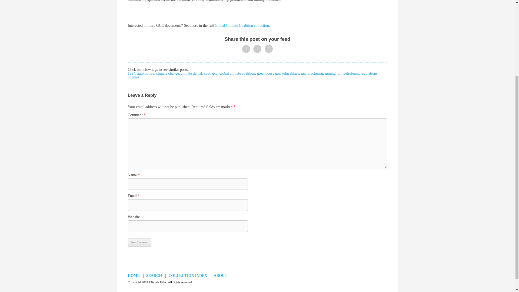  I want to click on HOME, so click(135, 276).